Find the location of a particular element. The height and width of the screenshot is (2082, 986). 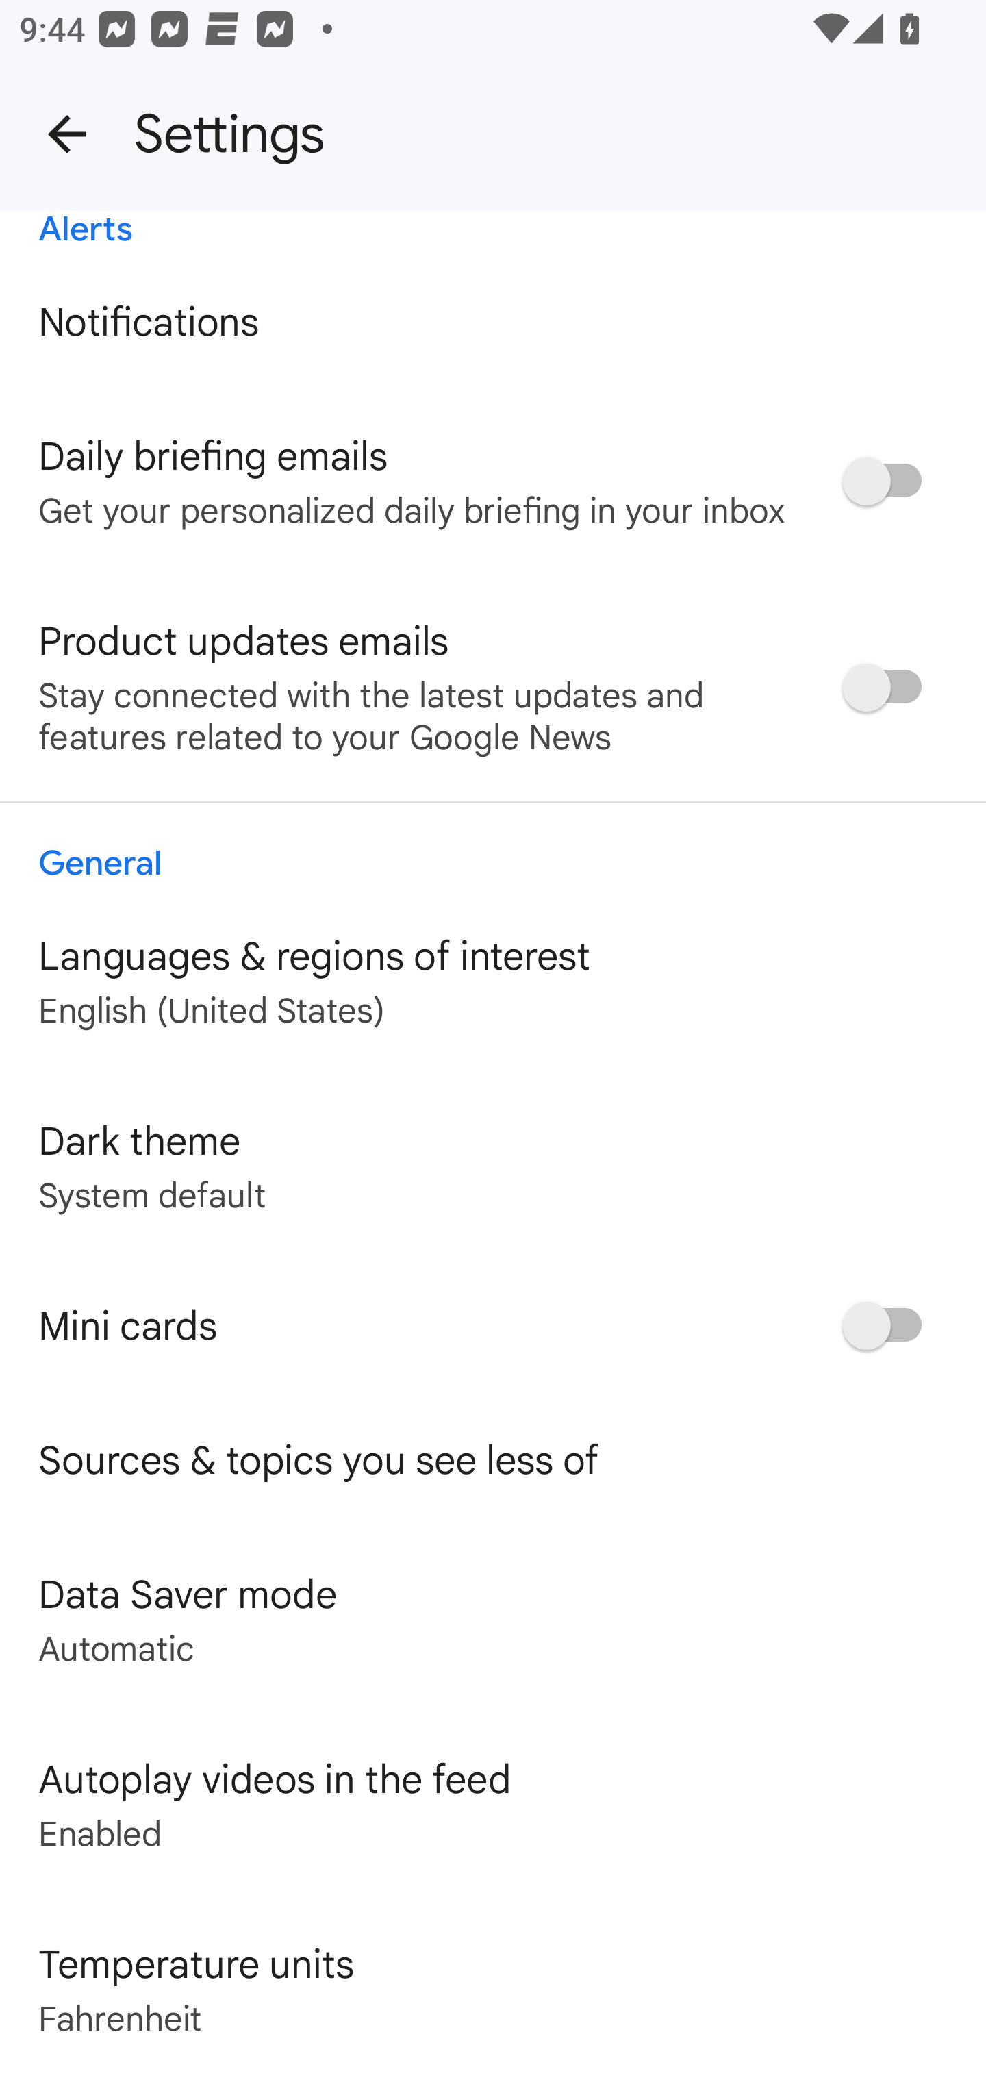

Temperature units Fahrenheit is located at coordinates (493, 1989).